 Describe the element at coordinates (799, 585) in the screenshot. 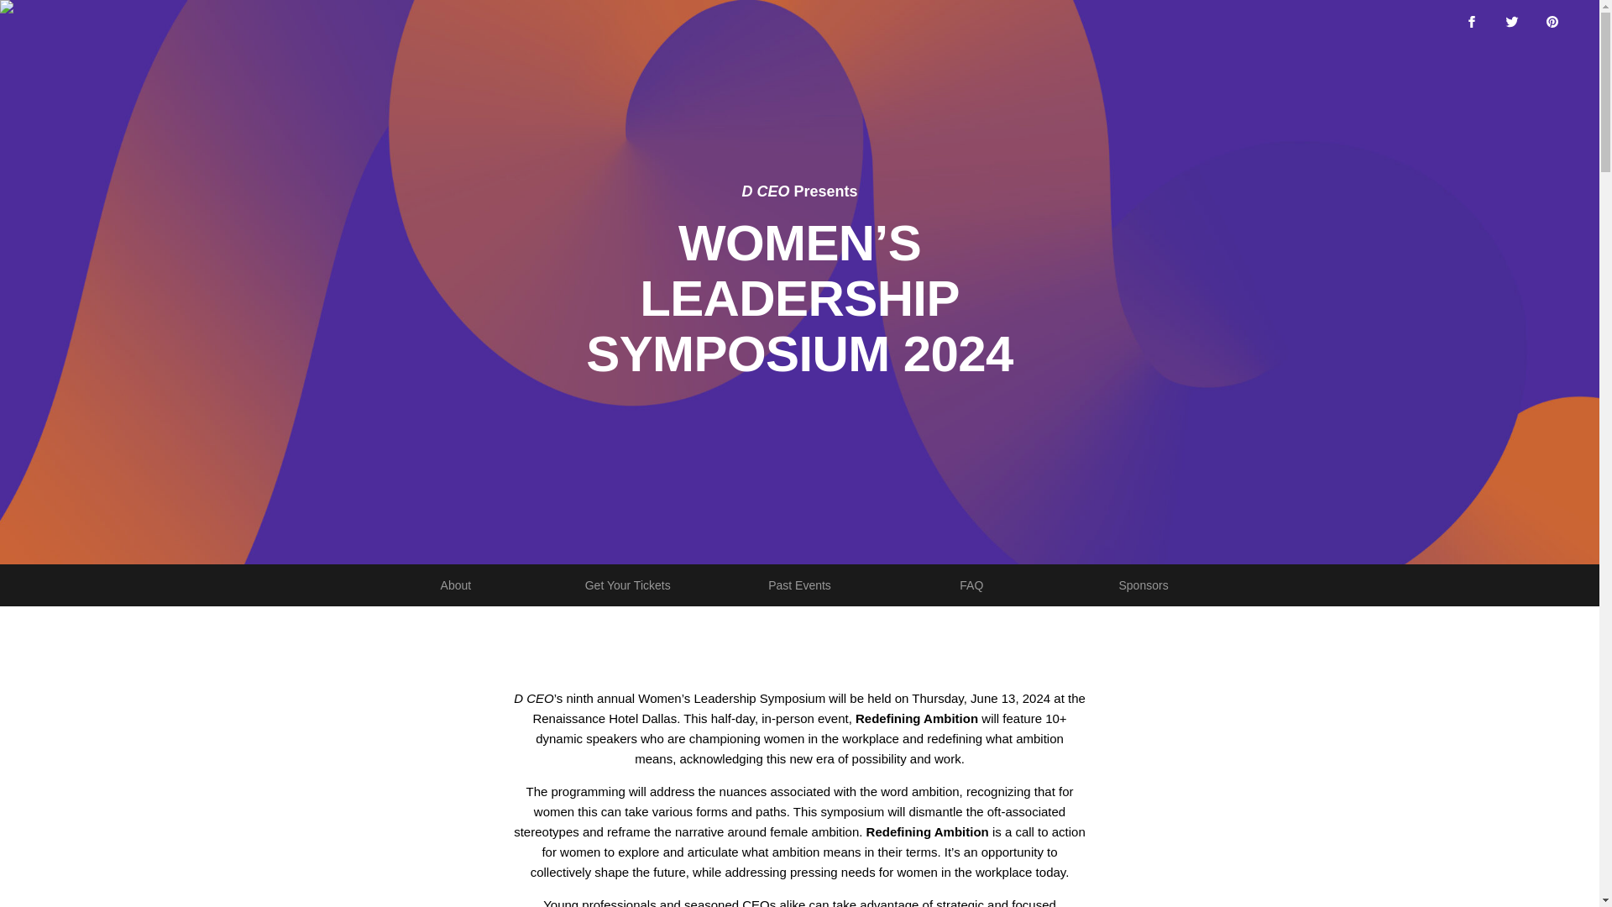

I see `Sponsors` at that location.